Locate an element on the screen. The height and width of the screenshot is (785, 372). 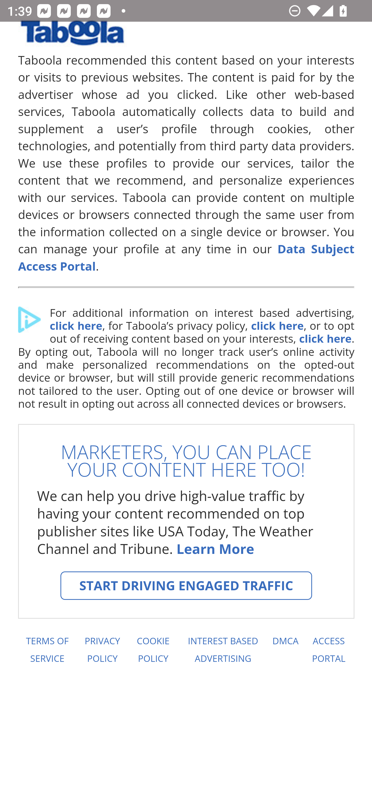
Data Subject Access Portal is located at coordinates (187, 257).